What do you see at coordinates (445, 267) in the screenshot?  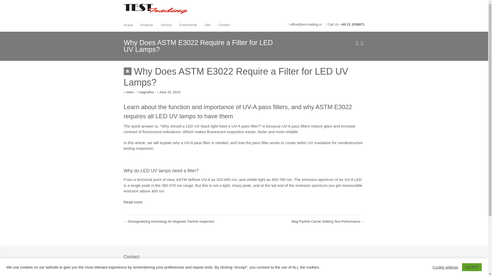 I see `Cookie settings` at bounding box center [445, 267].